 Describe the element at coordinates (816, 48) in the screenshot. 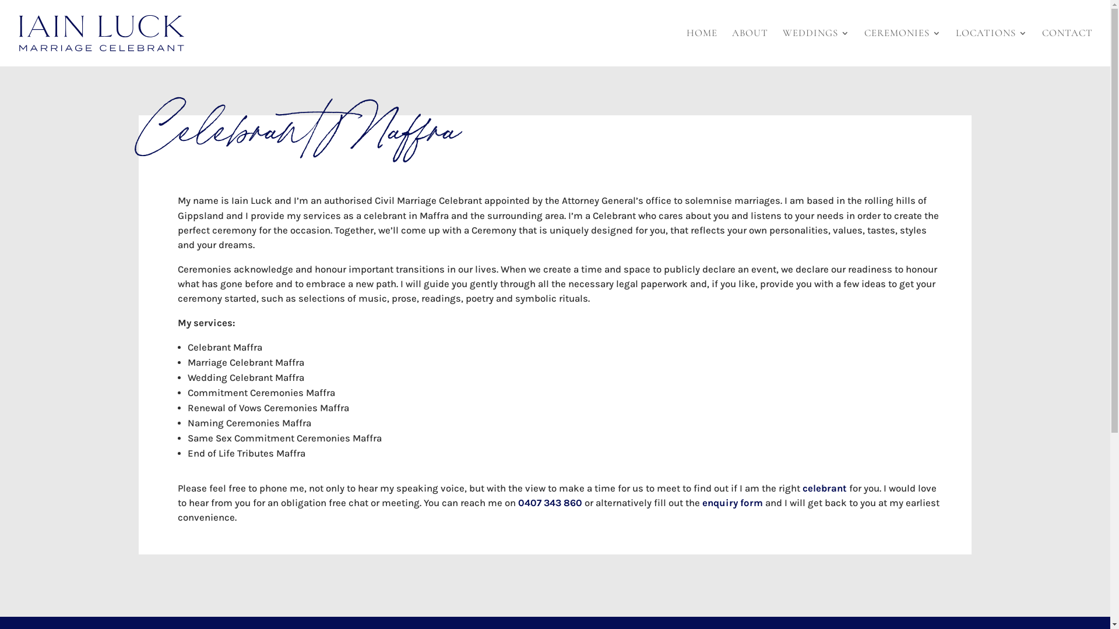

I see `WEDDINGS` at that location.